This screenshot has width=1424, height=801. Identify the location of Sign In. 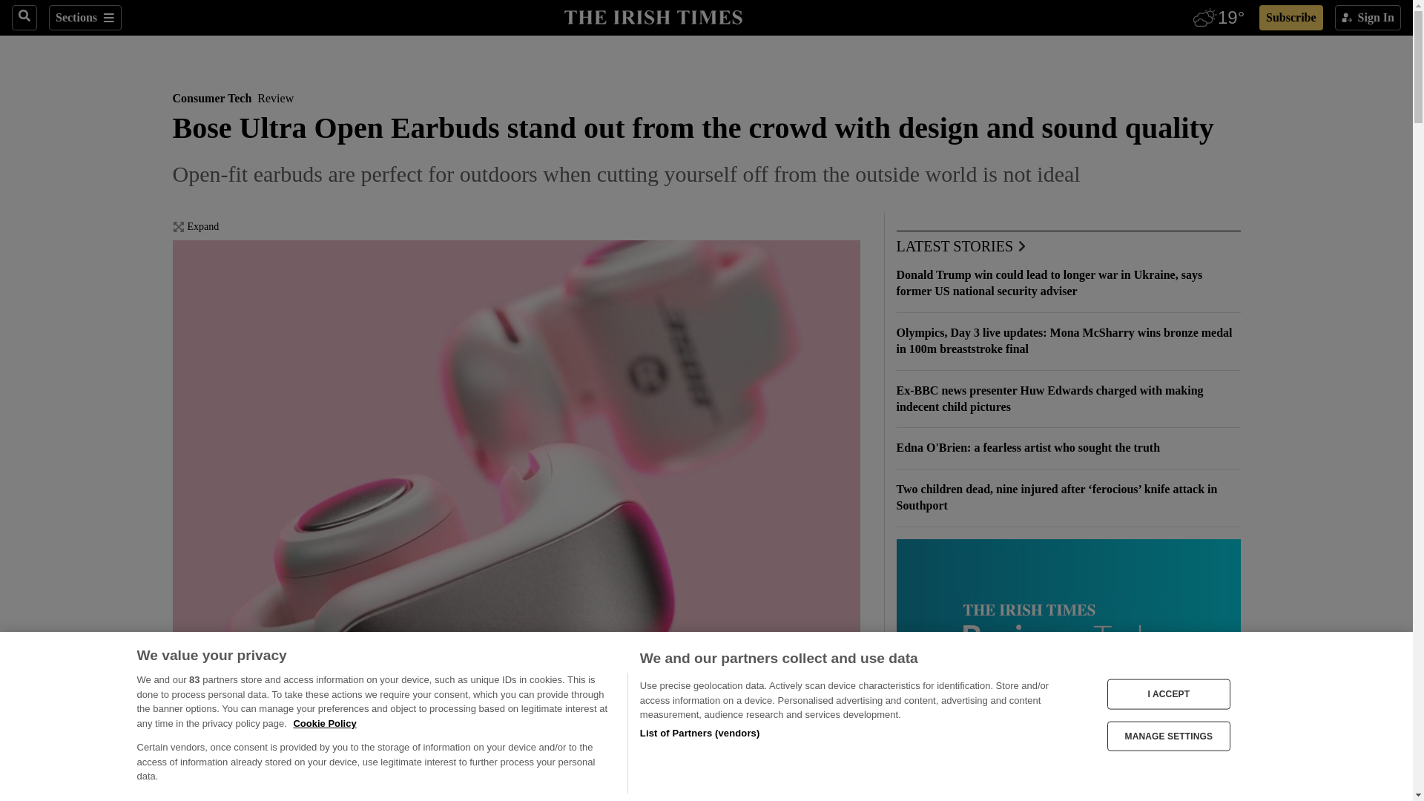
(1368, 18).